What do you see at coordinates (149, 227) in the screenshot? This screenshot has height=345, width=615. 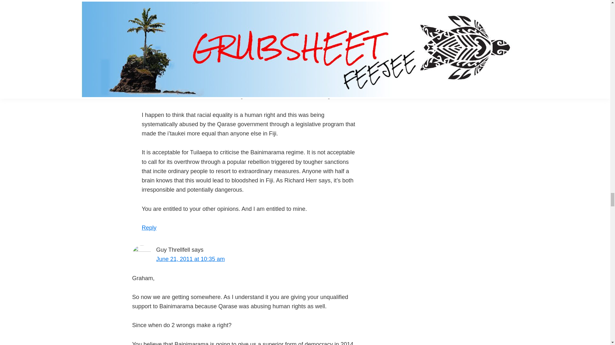 I see `Reply` at bounding box center [149, 227].